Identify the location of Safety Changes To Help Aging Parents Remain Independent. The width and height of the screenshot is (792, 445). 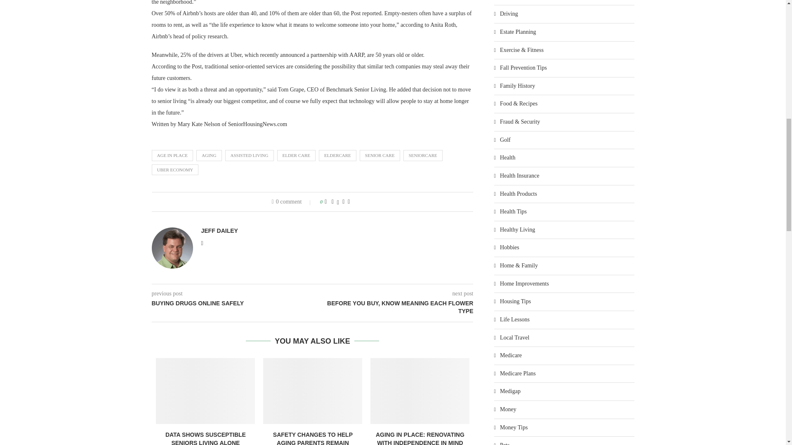
(312, 391).